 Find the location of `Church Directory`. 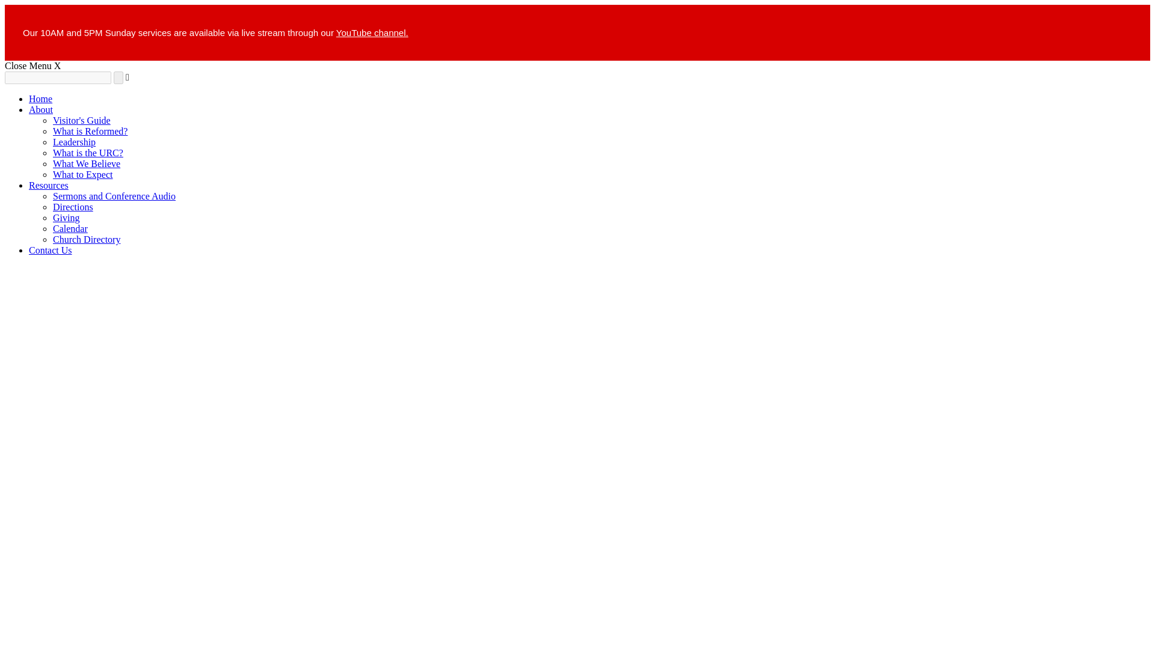

Church Directory is located at coordinates (87, 239).